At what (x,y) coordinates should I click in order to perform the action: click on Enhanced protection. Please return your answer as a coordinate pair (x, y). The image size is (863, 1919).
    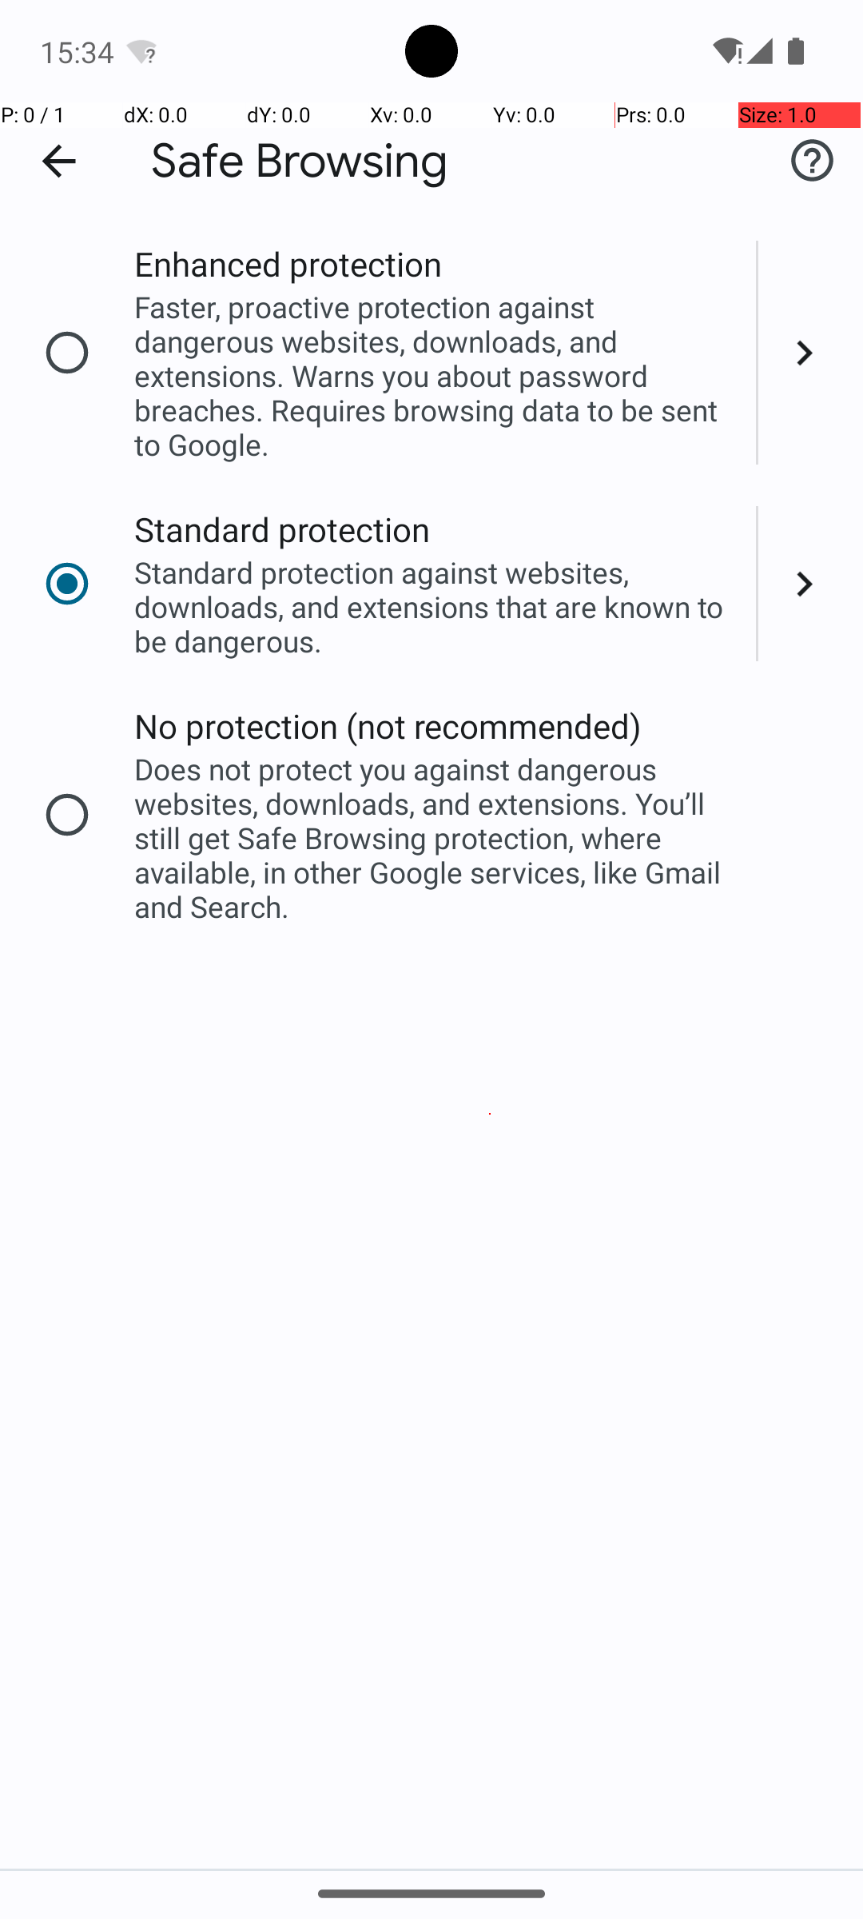
    Looking at the image, I should click on (288, 264).